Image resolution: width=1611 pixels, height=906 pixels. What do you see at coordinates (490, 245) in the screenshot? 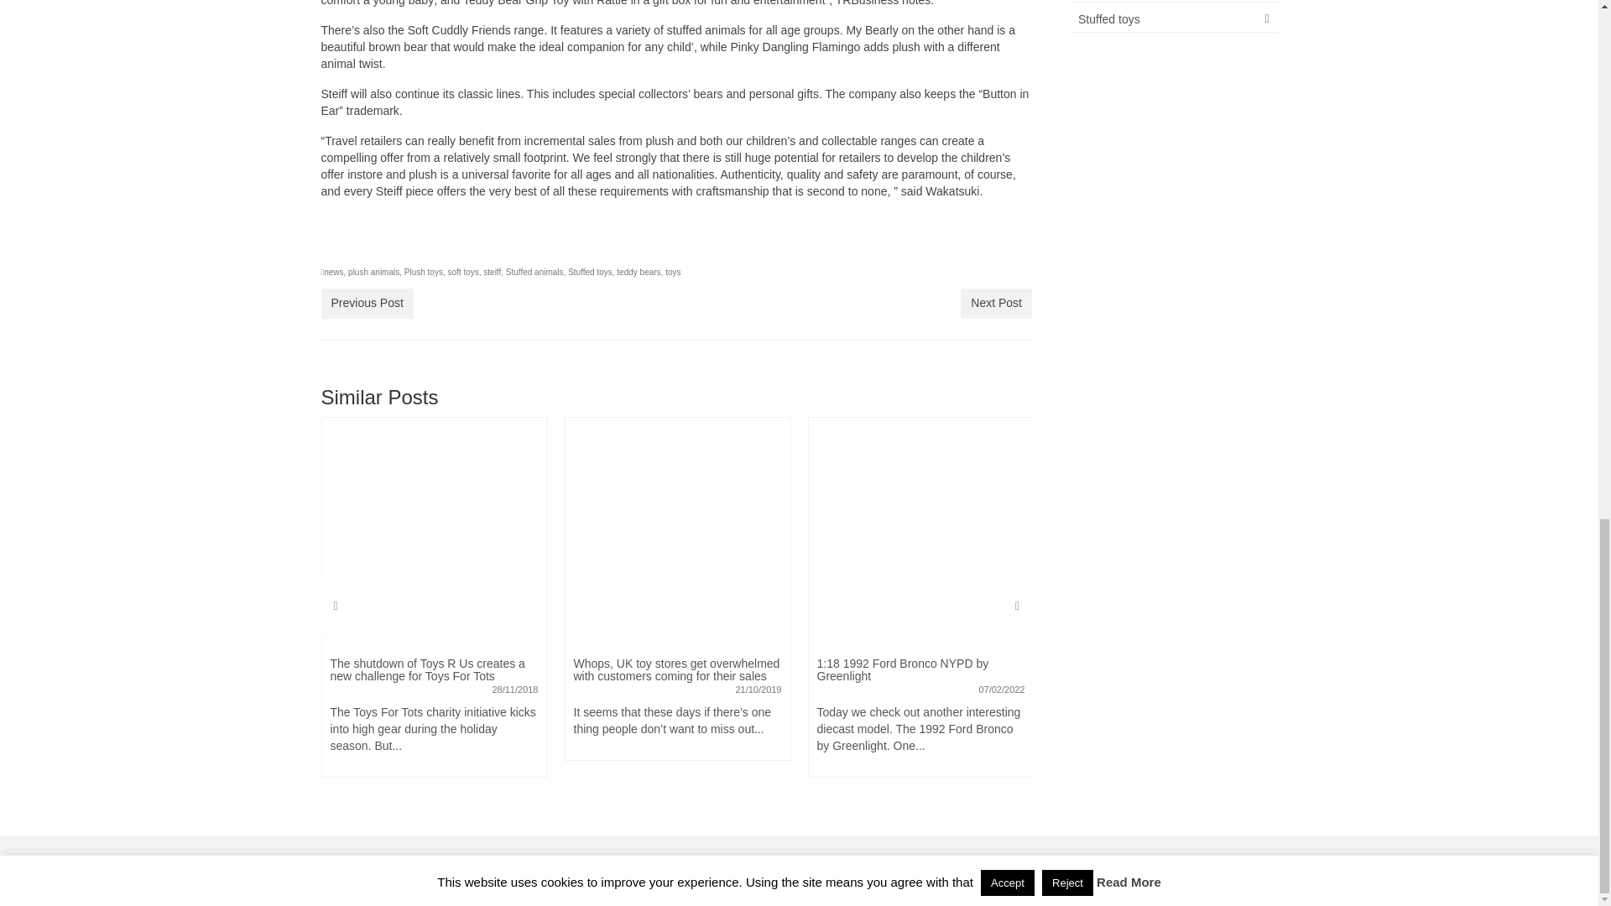
I see `Share on tumblr` at bounding box center [490, 245].